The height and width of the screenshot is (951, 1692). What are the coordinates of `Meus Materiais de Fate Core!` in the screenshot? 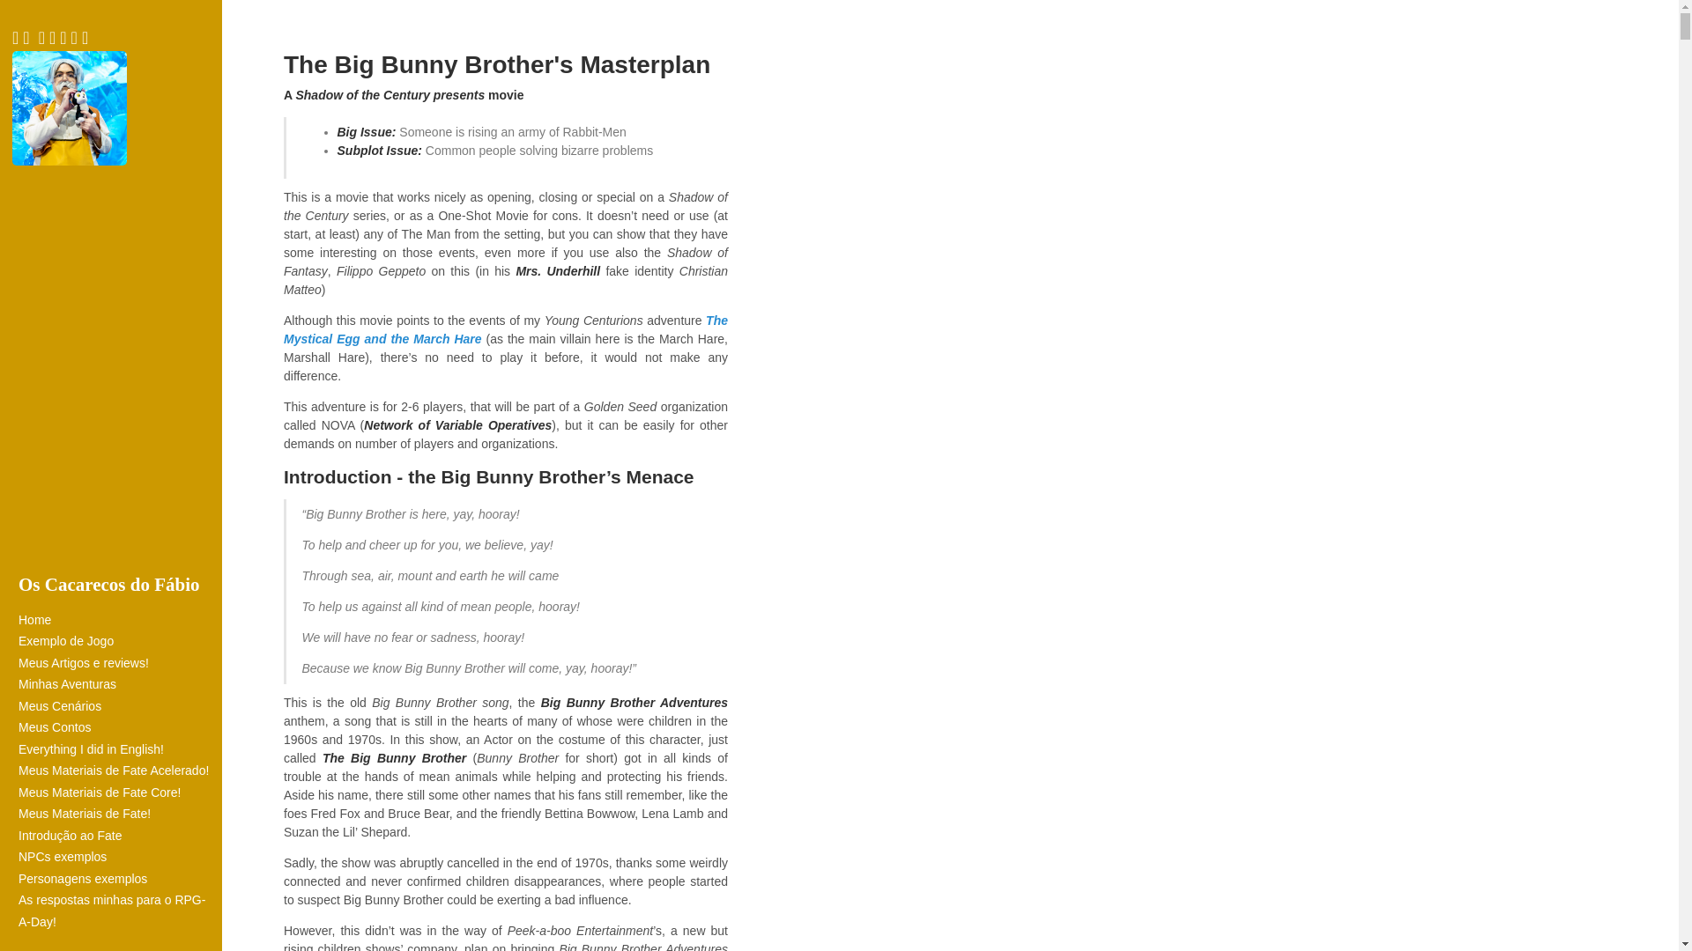 It's located at (117, 792).